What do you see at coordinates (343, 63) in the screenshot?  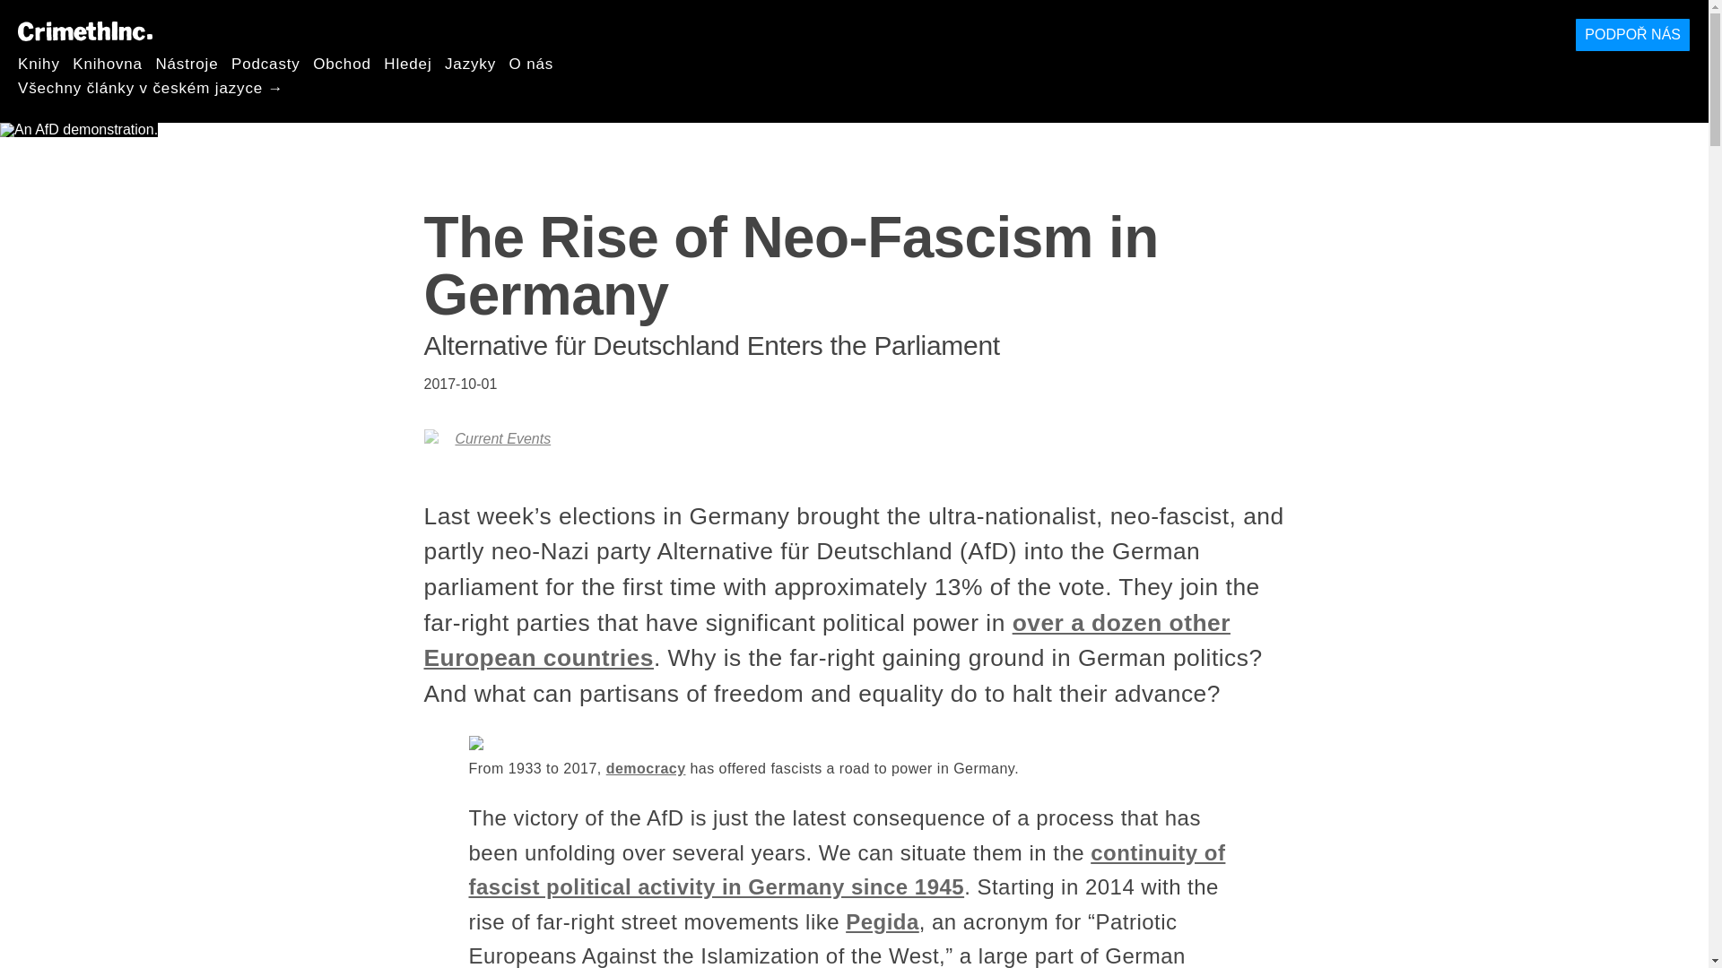 I see `Obchod` at bounding box center [343, 63].